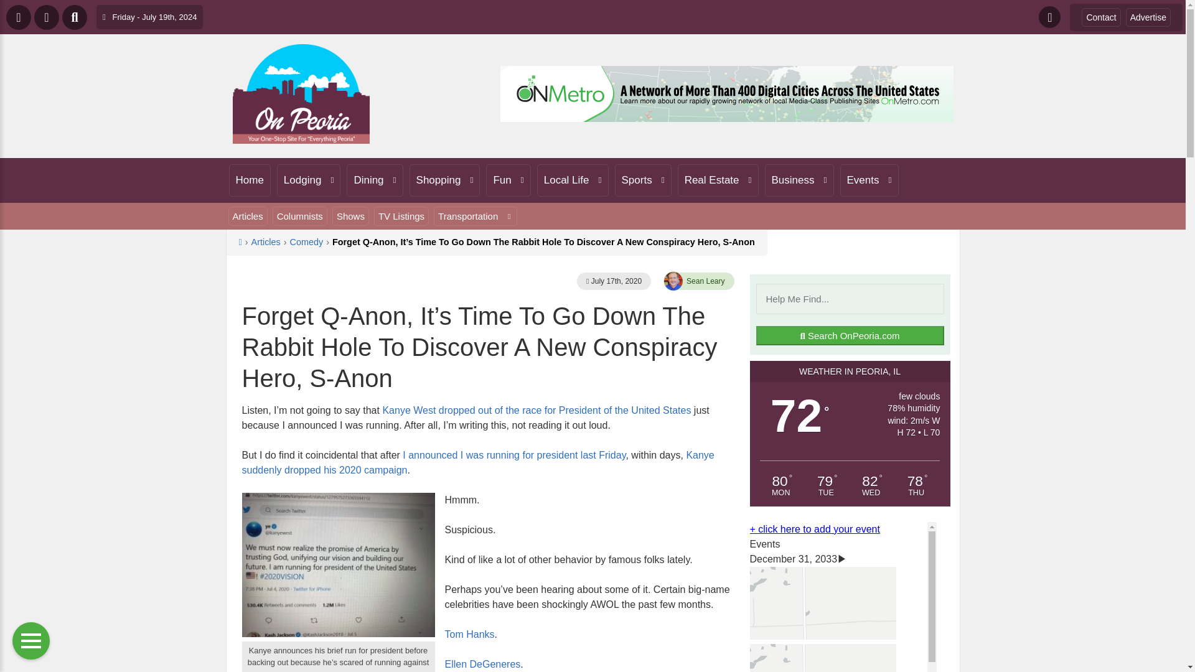 The height and width of the screenshot is (672, 1195). Describe the element at coordinates (1100, 16) in the screenshot. I see `Contact` at that location.